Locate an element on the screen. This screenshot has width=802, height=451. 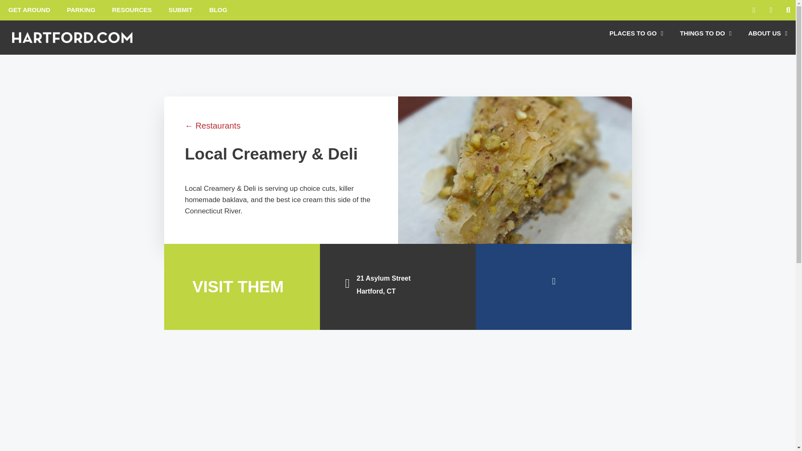
BLOG is located at coordinates (218, 10).